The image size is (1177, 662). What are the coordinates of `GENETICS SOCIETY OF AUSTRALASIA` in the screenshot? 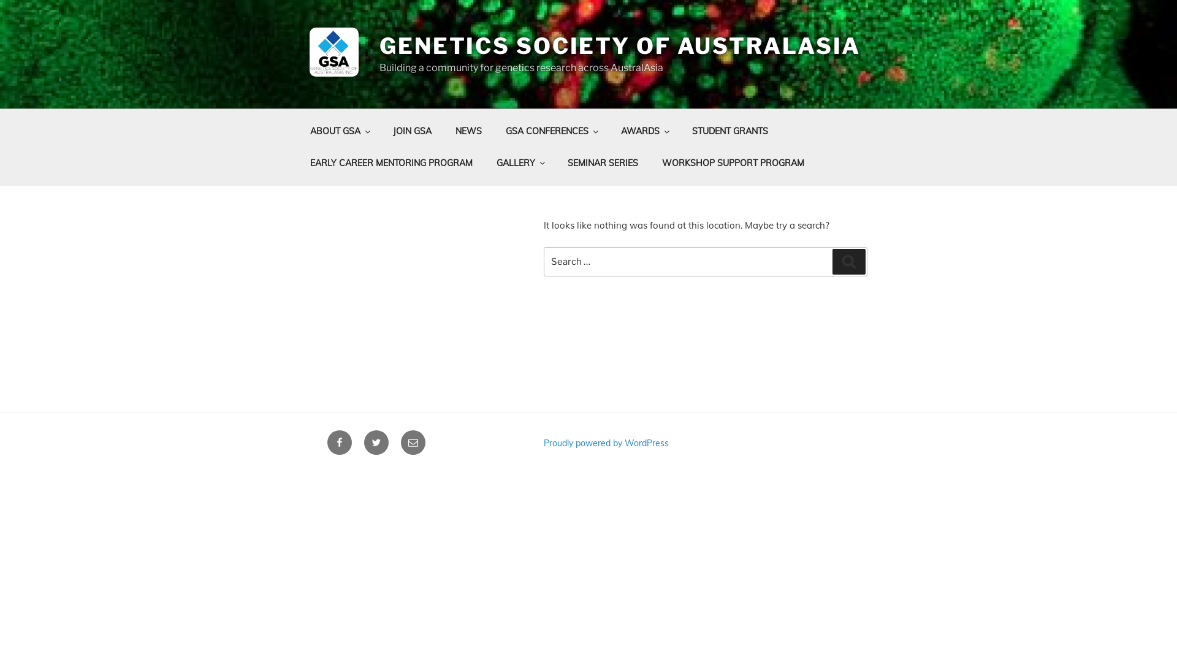 It's located at (620, 46).